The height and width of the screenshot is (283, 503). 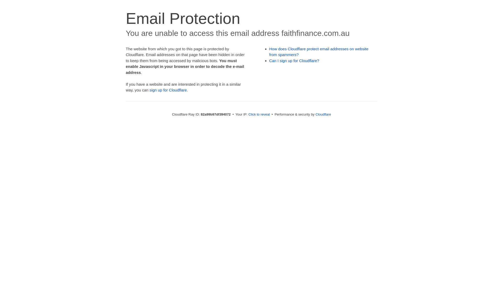 What do you see at coordinates (168, 90) in the screenshot?
I see `sign up for Cloudflare` at bounding box center [168, 90].